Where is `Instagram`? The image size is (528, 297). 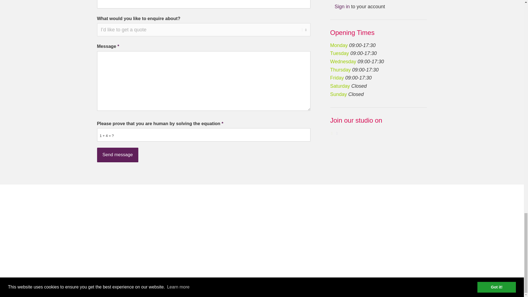
Instagram is located at coordinates (414, 287).